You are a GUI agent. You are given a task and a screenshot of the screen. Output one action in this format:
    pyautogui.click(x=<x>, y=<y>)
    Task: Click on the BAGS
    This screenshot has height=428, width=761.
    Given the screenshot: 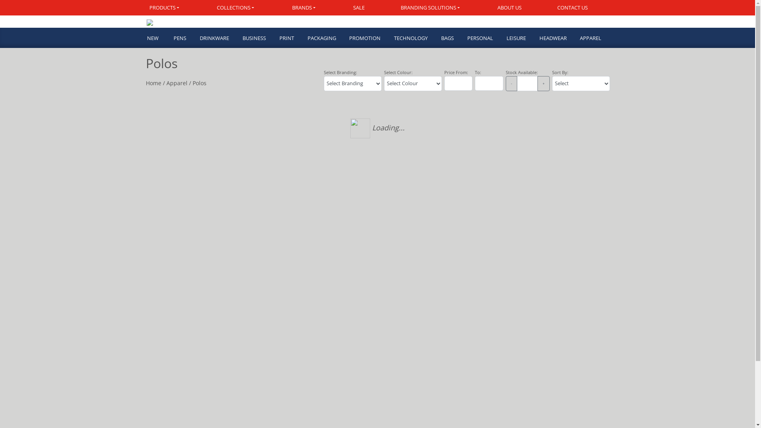 What is the action you would take?
    pyautogui.click(x=447, y=39)
    